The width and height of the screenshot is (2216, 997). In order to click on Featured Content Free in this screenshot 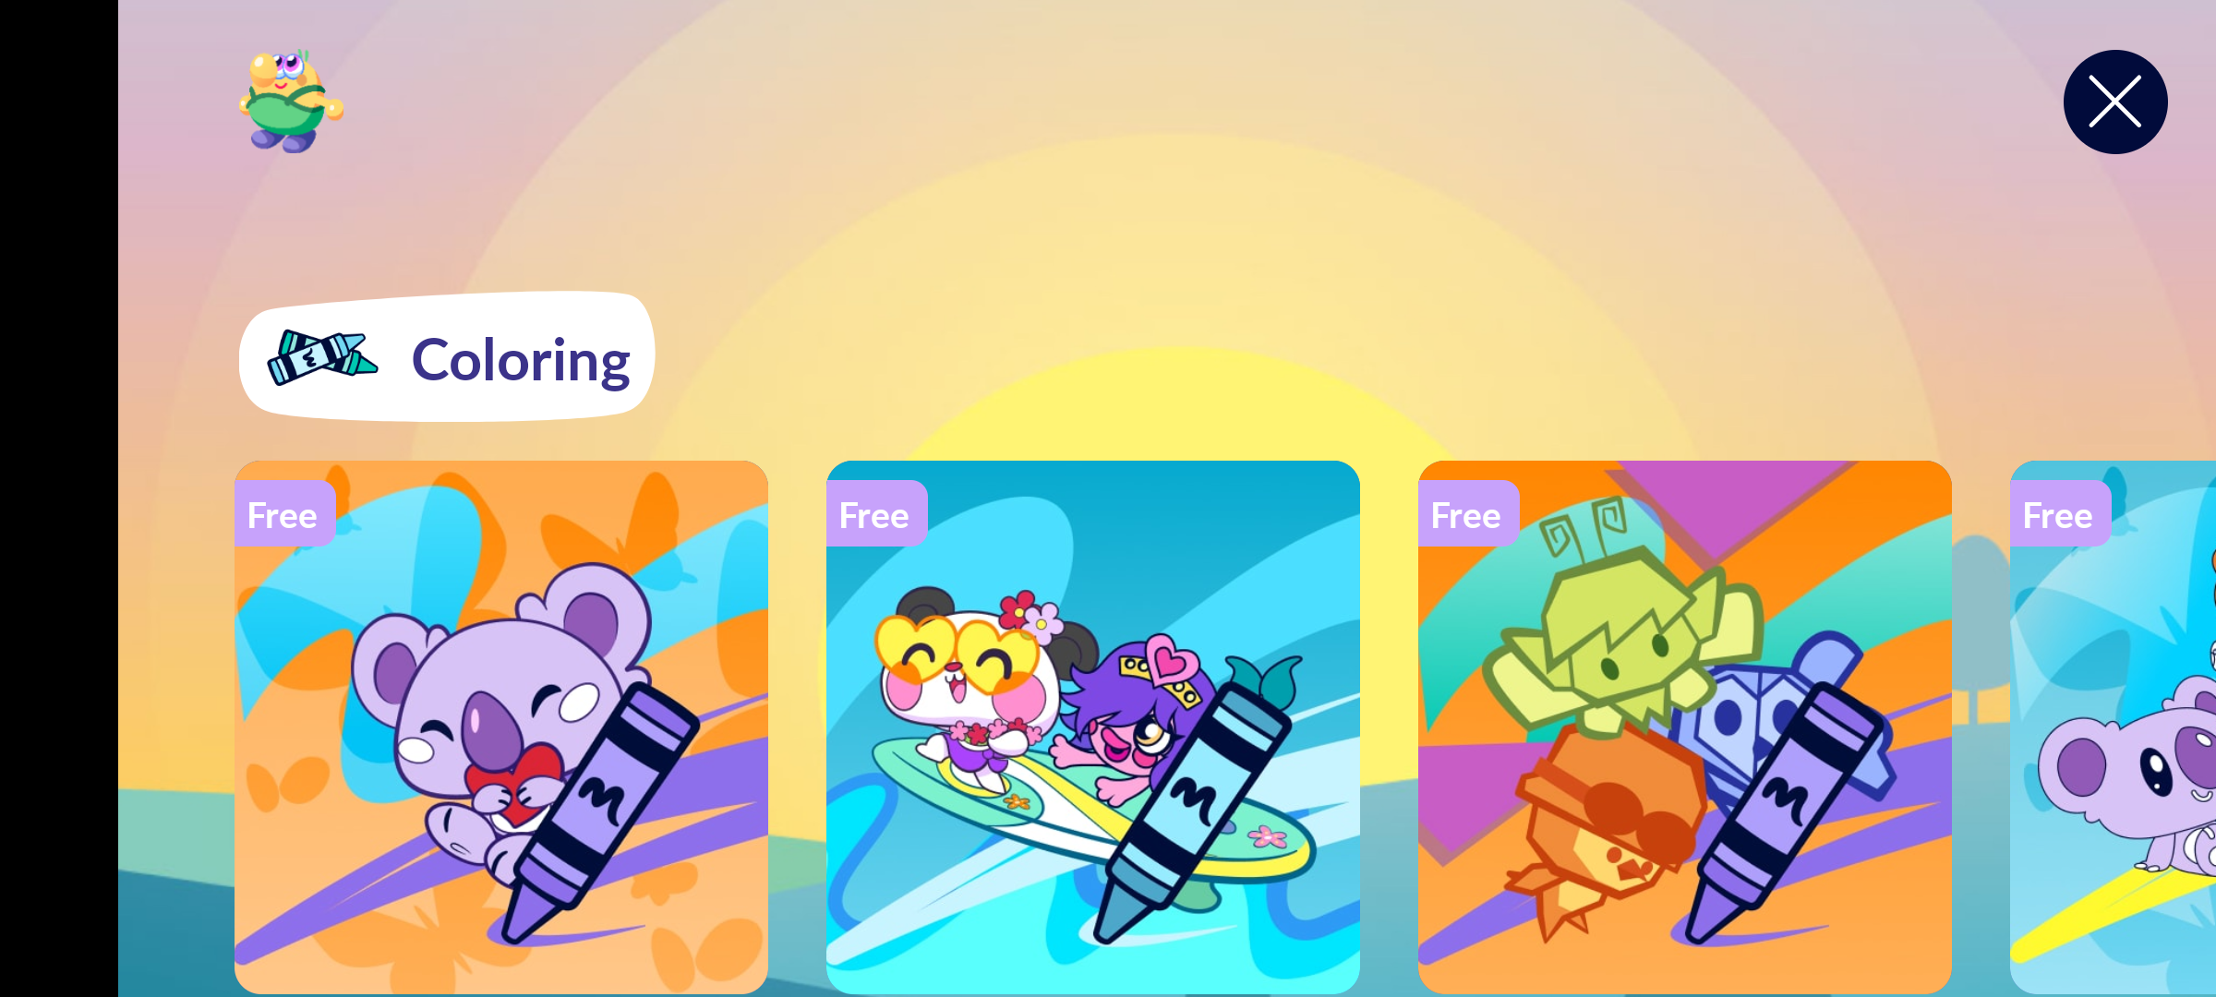, I will do `click(1685, 727)`.